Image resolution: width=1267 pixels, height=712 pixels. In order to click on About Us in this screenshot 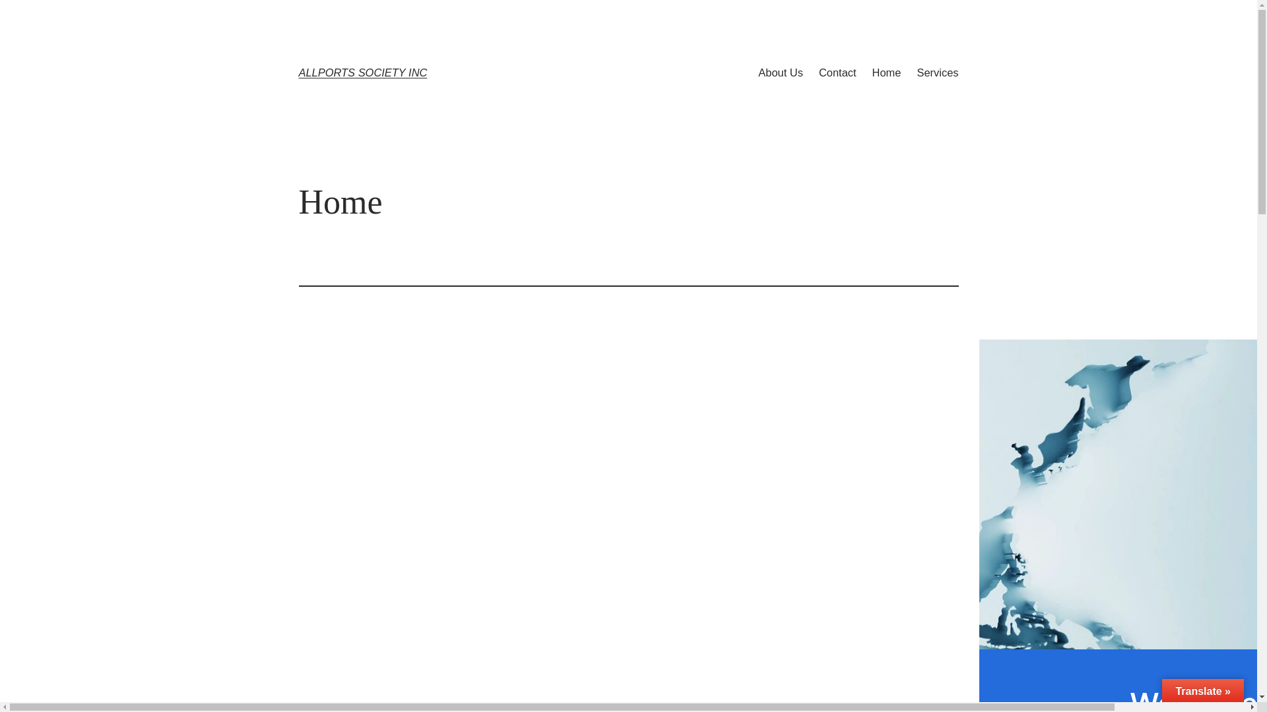, I will do `click(781, 73)`.